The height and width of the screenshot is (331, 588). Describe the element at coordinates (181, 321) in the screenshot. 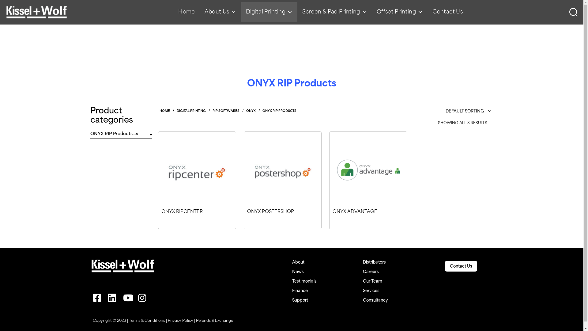

I see `Privacy Policy` at that location.